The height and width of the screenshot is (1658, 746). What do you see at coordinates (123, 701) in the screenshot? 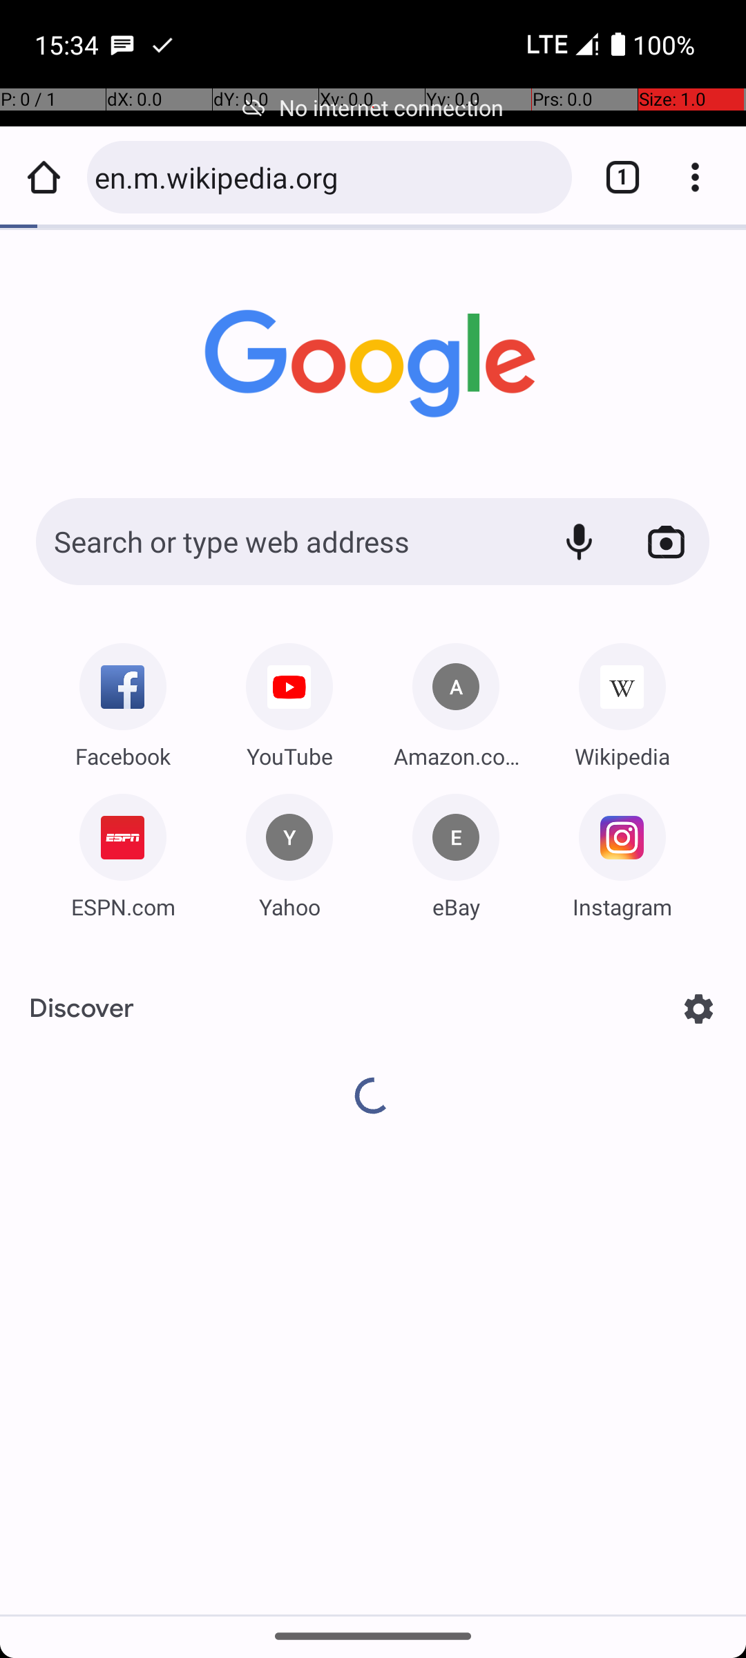
I see `Navigate: Facebook: m.facebook.com` at bounding box center [123, 701].